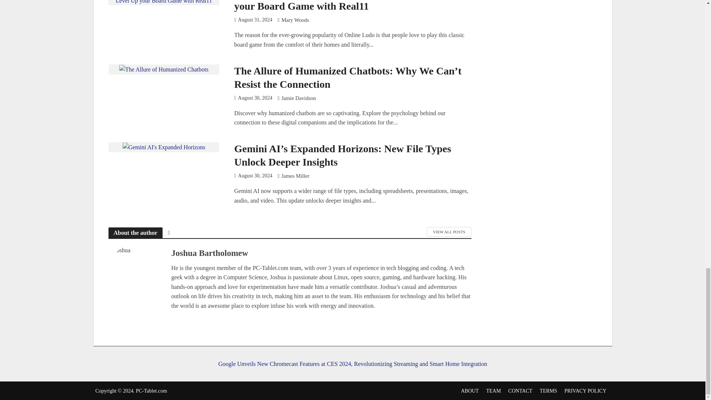 The height and width of the screenshot is (400, 711). Describe the element at coordinates (296, 21) in the screenshot. I see `Mary Woods` at that location.